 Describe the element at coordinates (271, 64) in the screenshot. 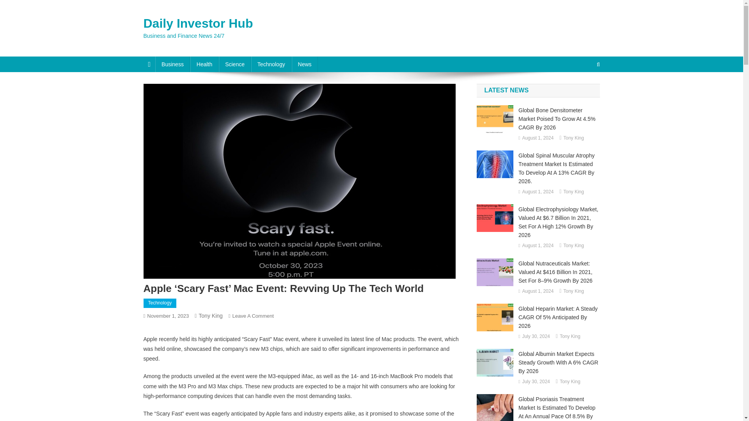

I see `Technology` at that location.